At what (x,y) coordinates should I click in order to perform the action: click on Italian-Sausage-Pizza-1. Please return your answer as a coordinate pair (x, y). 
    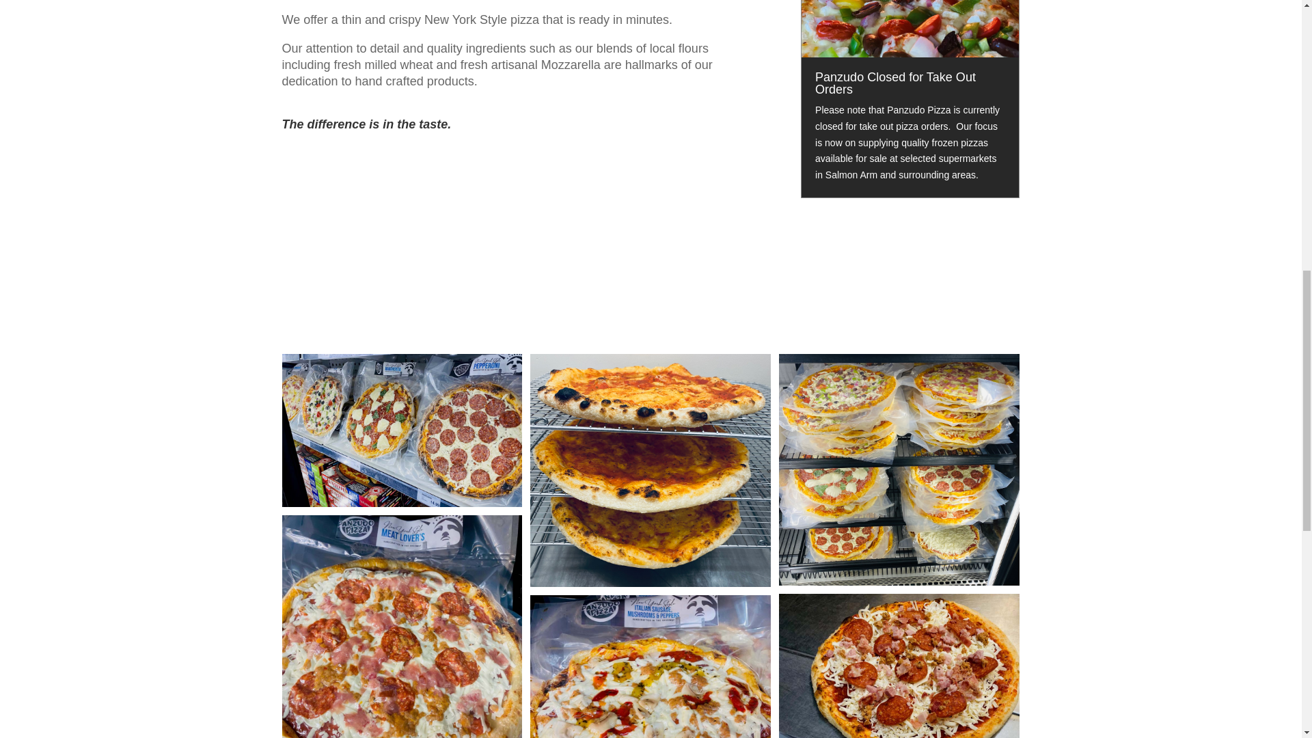
    Looking at the image, I should click on (651, 666).